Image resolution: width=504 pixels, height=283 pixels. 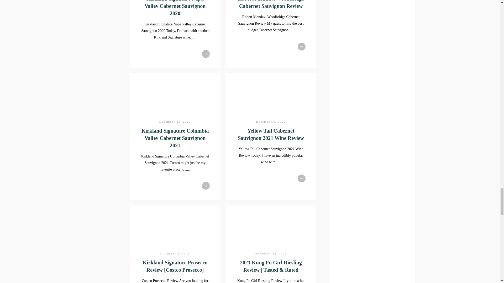 I want to click on Kirkland Signature Napa Valley Cabernet Sauvignon 2020, so click(x=175, y=34).